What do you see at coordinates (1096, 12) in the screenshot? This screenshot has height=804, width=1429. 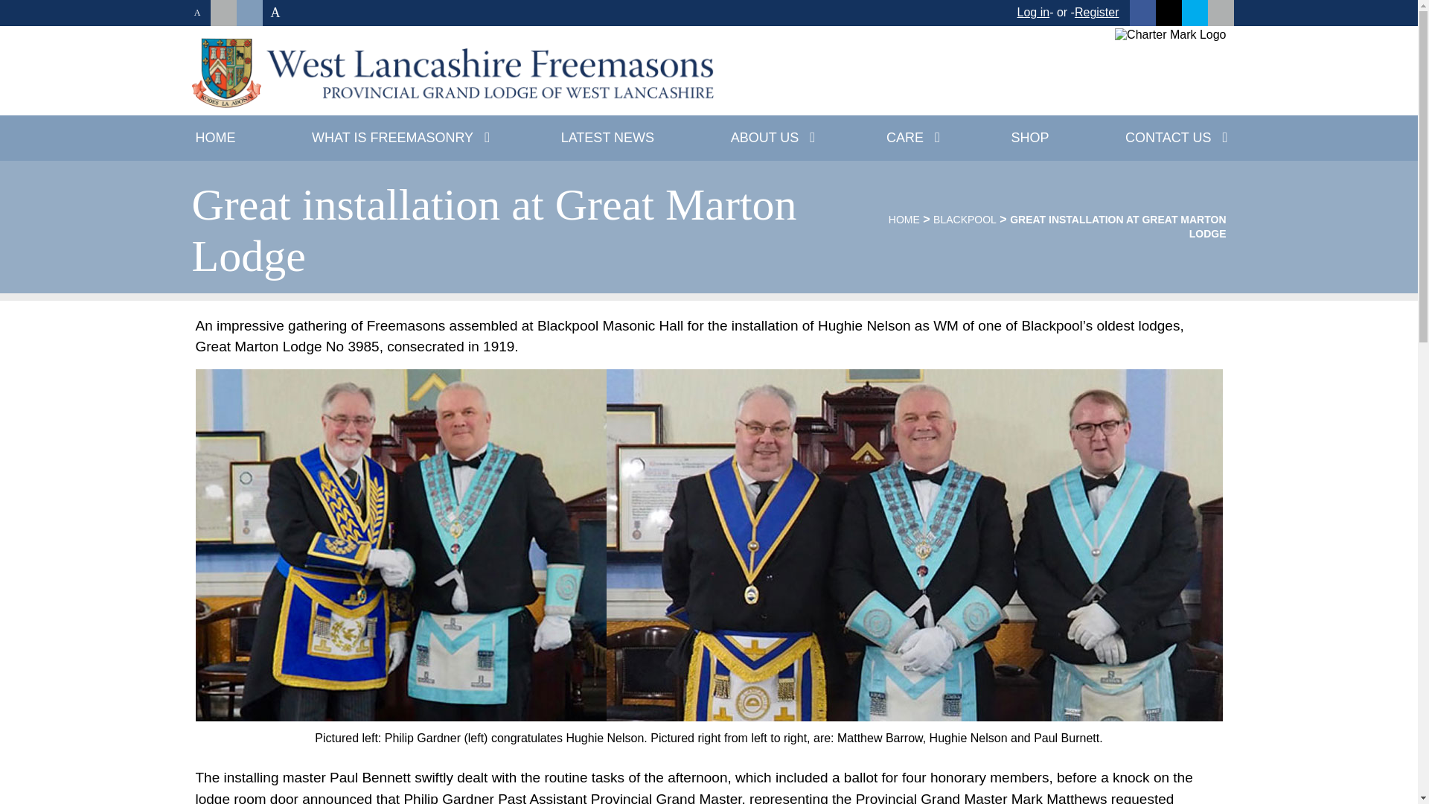 I see `Register` at bounding box center [1096, 12].